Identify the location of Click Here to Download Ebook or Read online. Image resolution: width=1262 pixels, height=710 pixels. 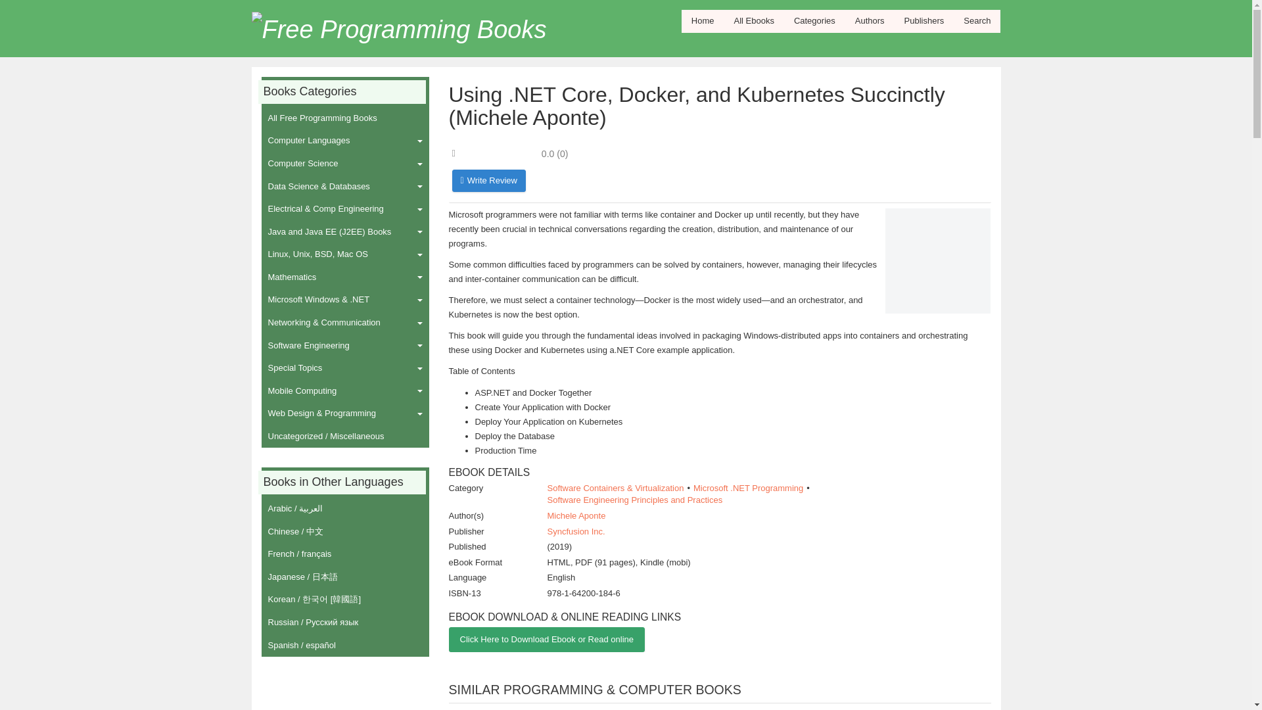
(546, 639).